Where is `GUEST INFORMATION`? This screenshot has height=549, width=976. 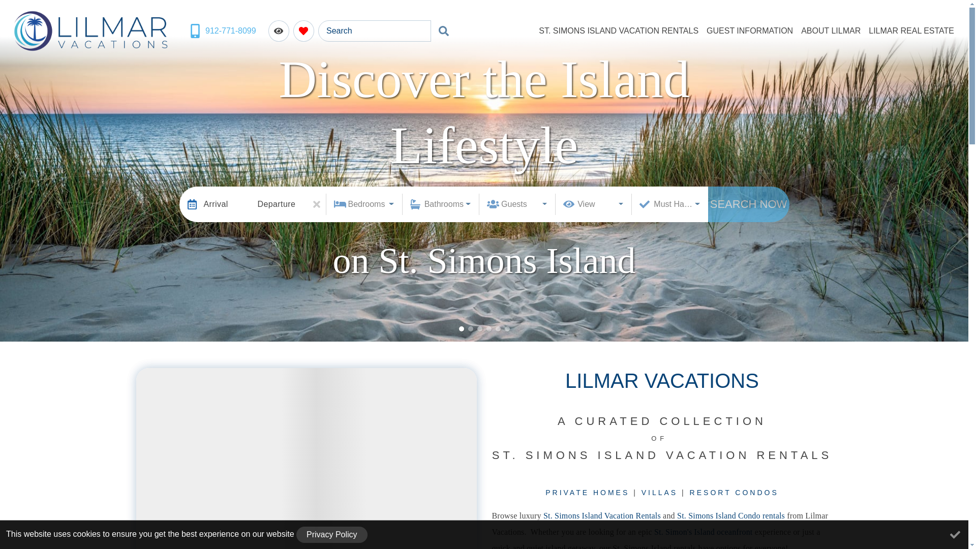 GUEST INFORMATION is located at coordinates (750, 31).